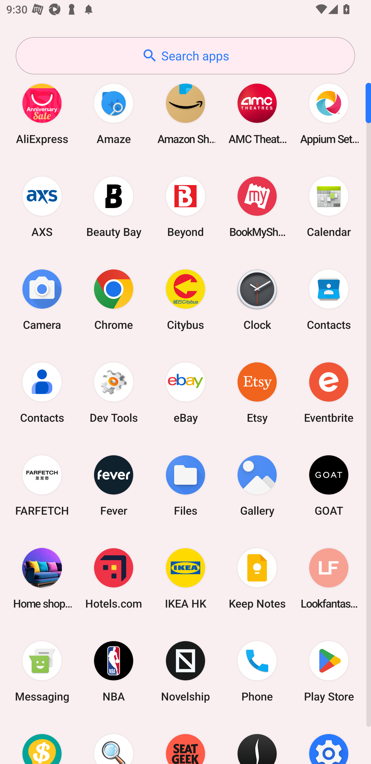 This screenshot has height=764, width=371. I want to click on Files, so click(185, 485).